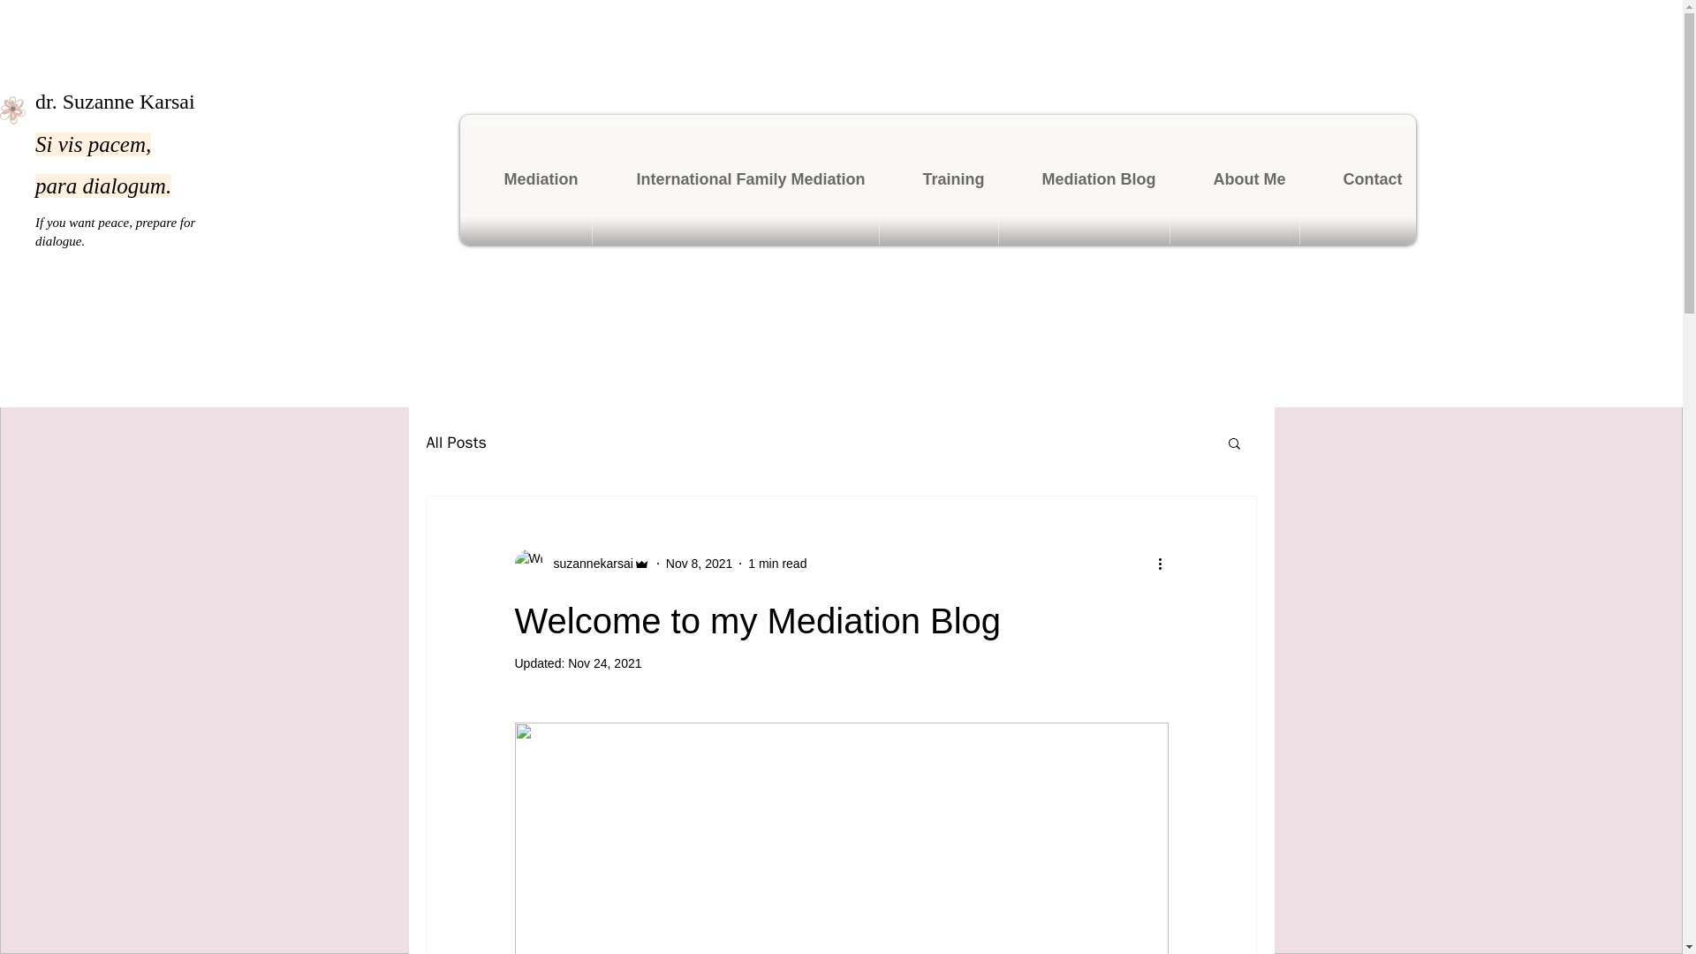 The height and width of the screenshot is (954, 1696). What do you see at coordinates (700, 563) in the screenshot?
I see `Nov 8, 2021` at bounding box center [700, 563].